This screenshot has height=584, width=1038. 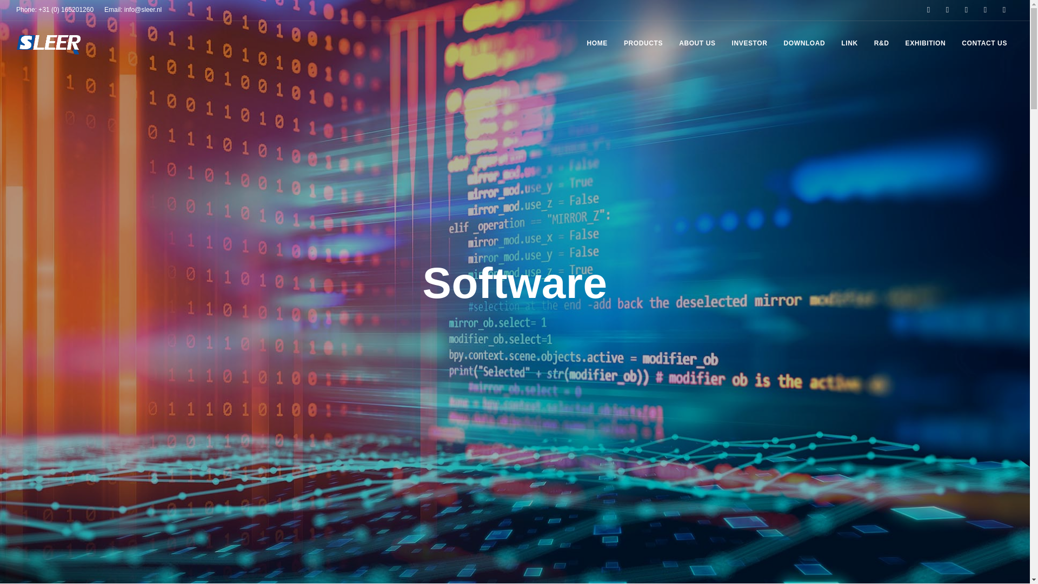 What do you see at coordinates (750, 43) in the screenshot?
I see `INVESTOR` at bounding box center [750, 43].